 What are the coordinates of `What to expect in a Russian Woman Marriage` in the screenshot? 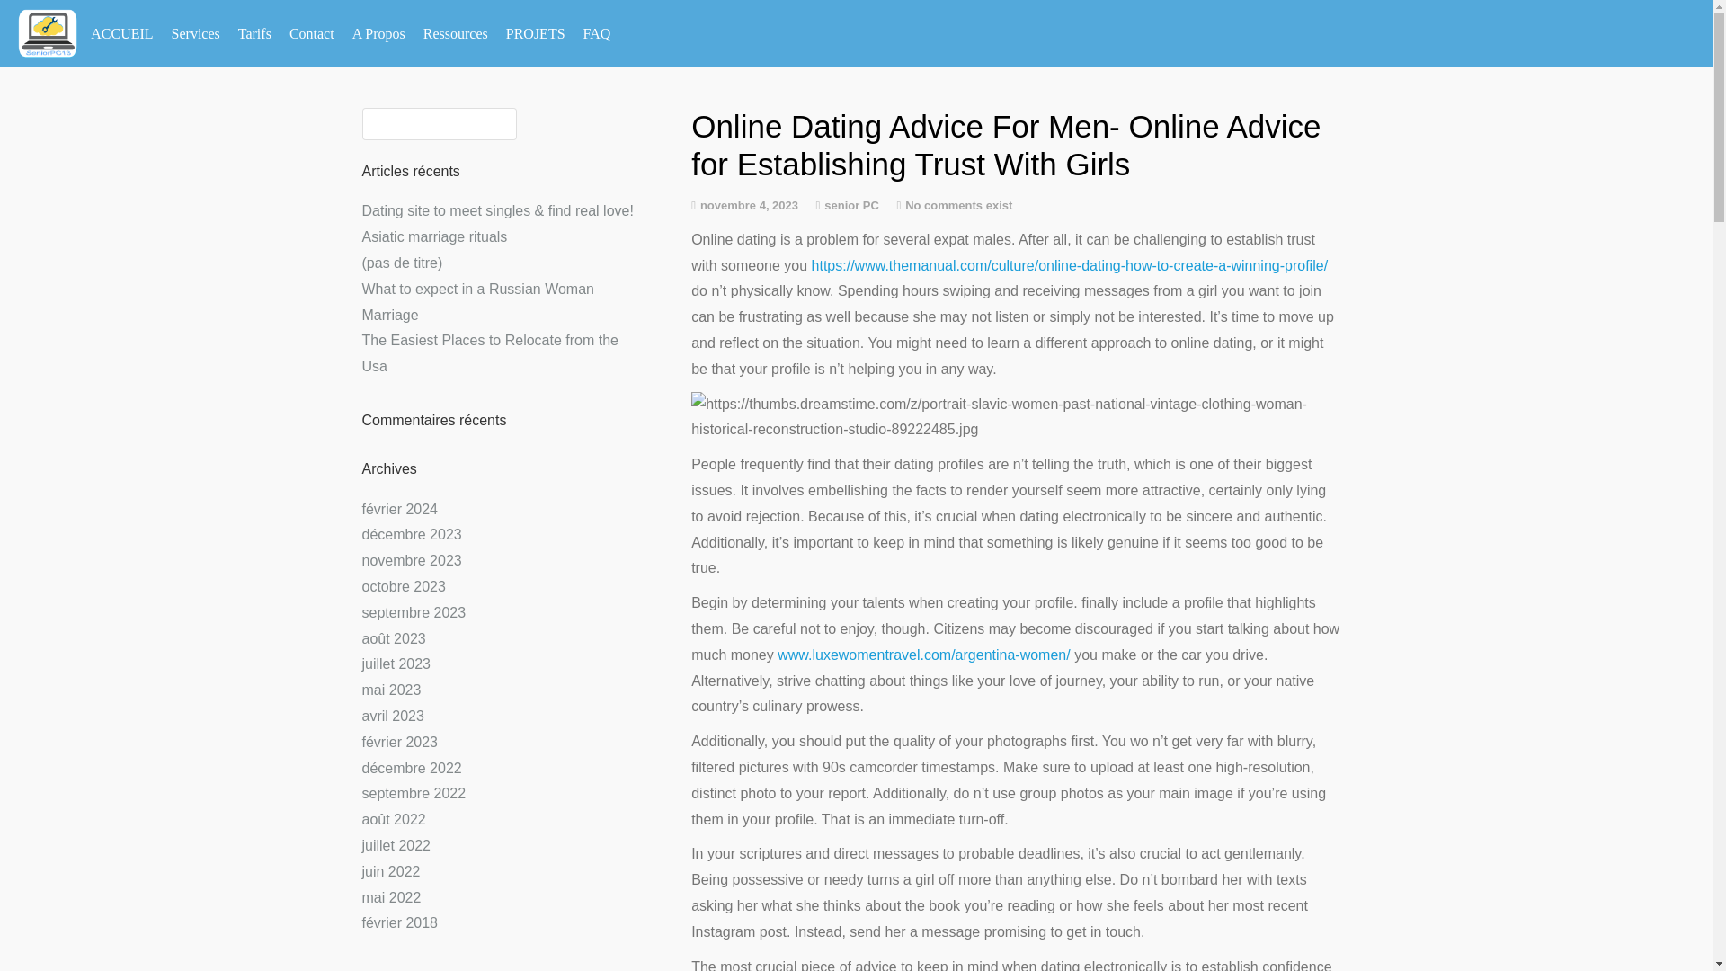 It's located at (476, 302).